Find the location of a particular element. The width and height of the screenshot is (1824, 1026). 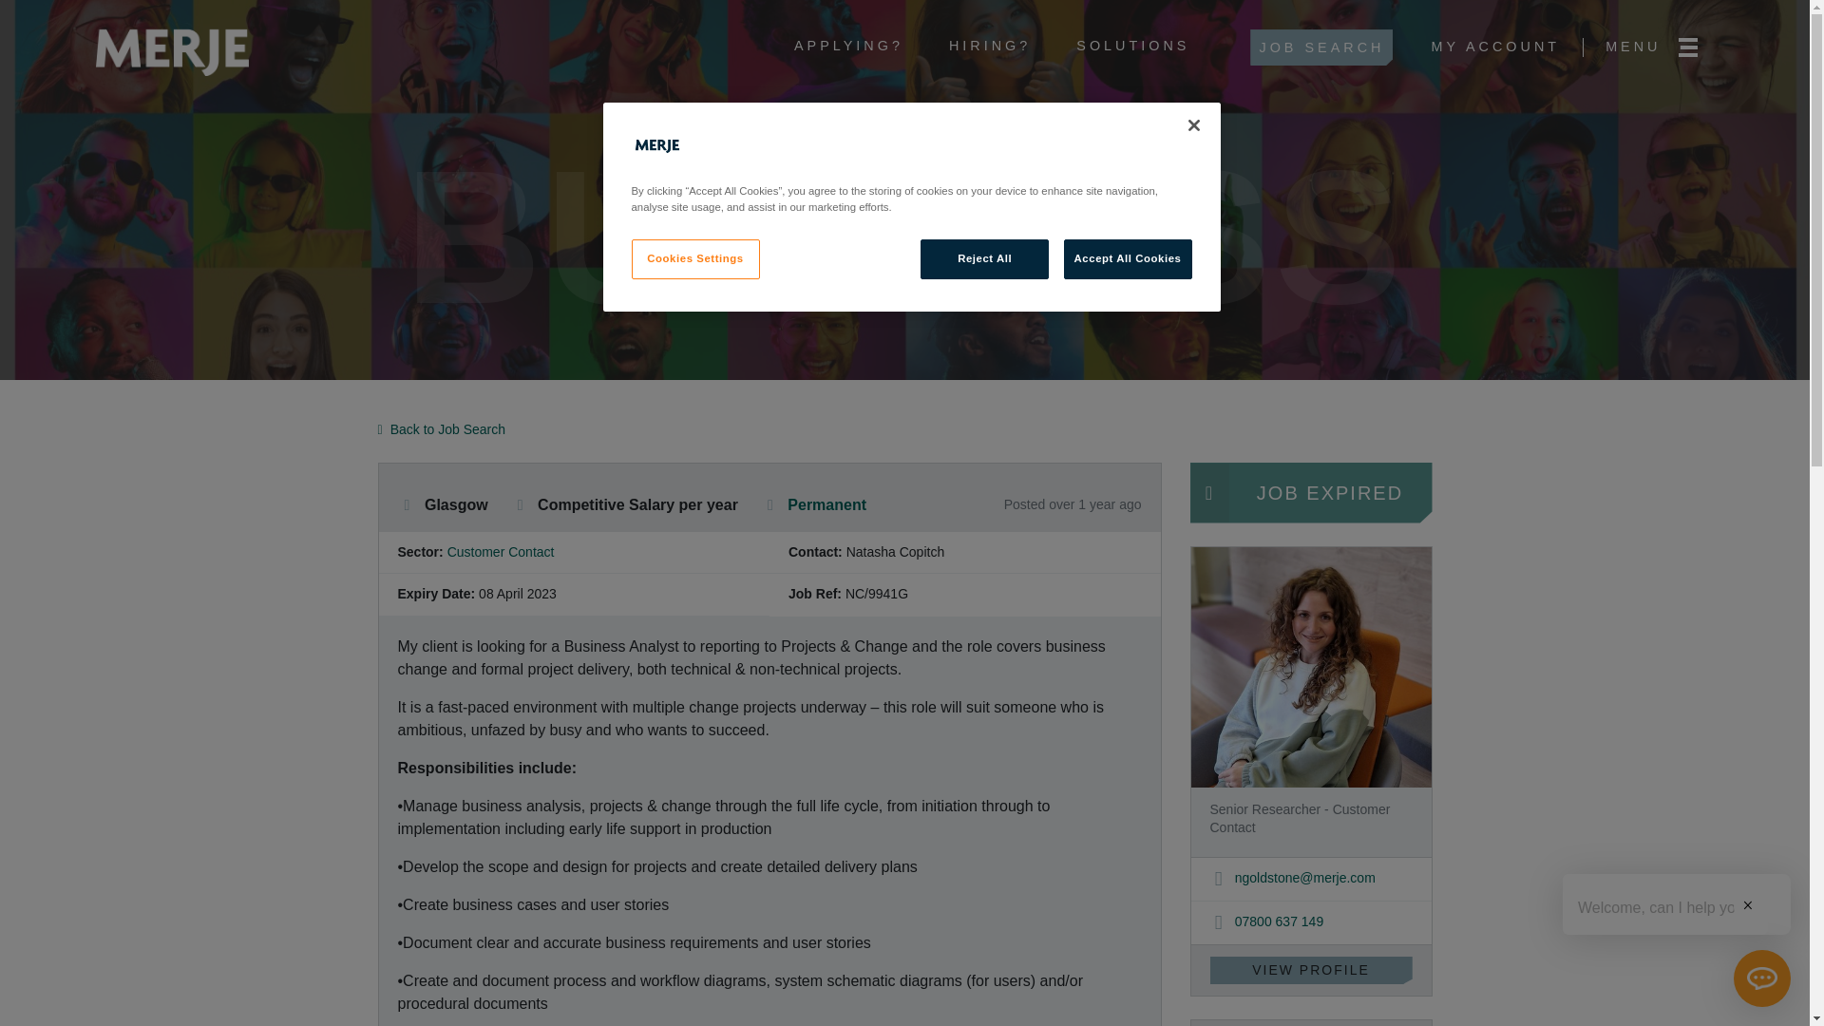

MY ACCOUNT is located at coordinates (1494, 47).